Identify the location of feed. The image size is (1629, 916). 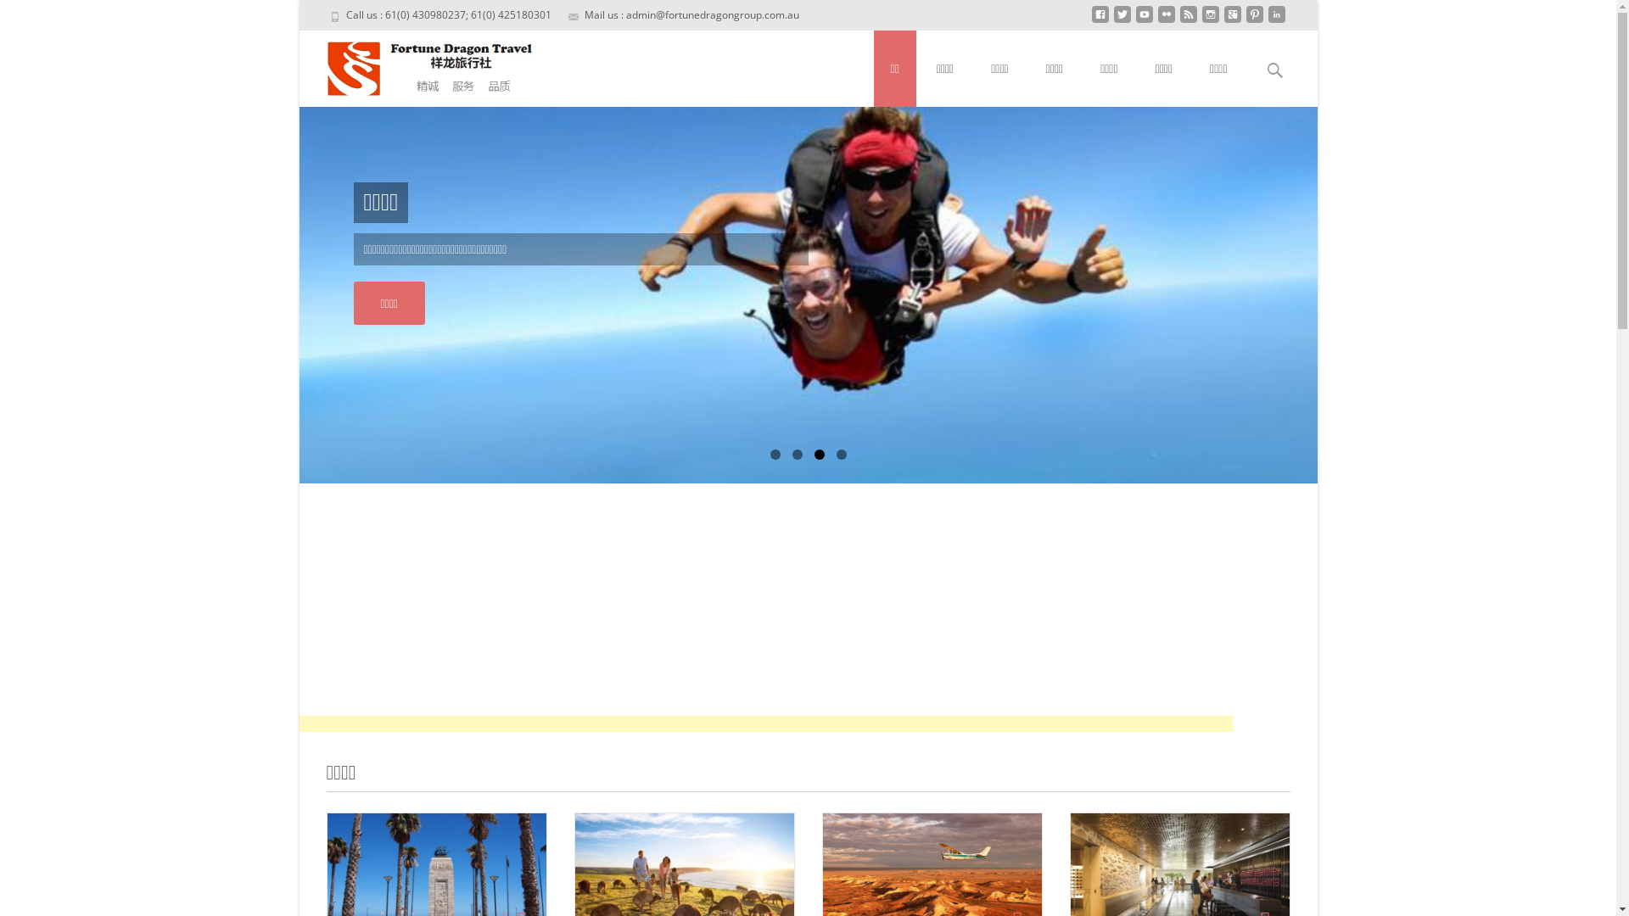
(1188, 20).